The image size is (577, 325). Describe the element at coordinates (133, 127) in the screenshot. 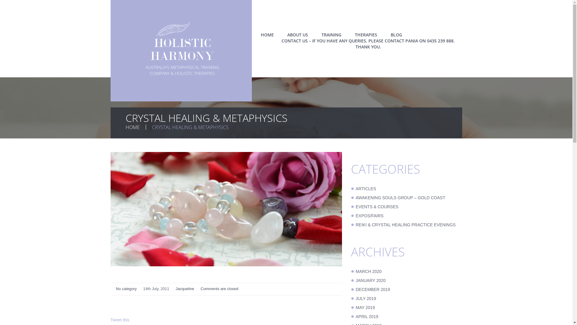

I see `HOME` at that location.